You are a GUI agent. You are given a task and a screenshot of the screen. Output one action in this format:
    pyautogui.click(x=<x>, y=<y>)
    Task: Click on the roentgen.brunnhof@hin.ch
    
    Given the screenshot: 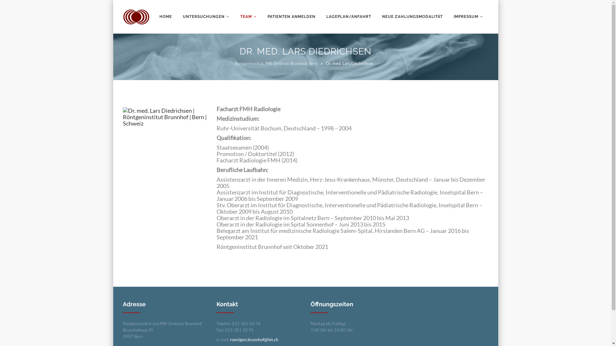 What is the action you would take?
    pyautogui.click(x=254, y=340)
    